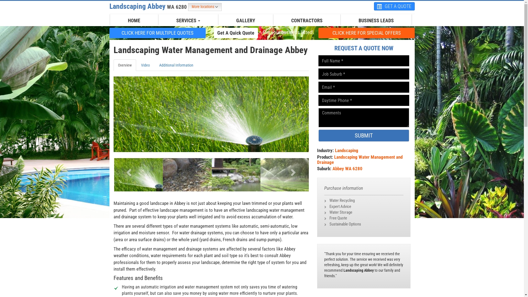 This screenshot has height=297, width=528. What do you see at coordinates (364, 136) in the screenshot?
I see `SUBMIT` at bounding box center [364, 136].